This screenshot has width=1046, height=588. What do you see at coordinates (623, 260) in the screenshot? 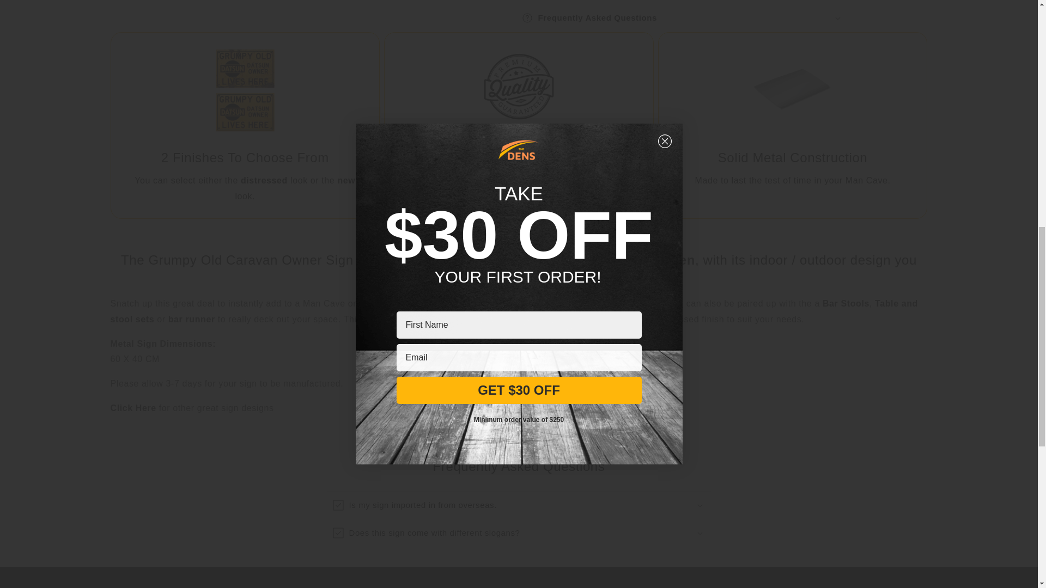
I see `Home Page` at bounding box center [623, 260].